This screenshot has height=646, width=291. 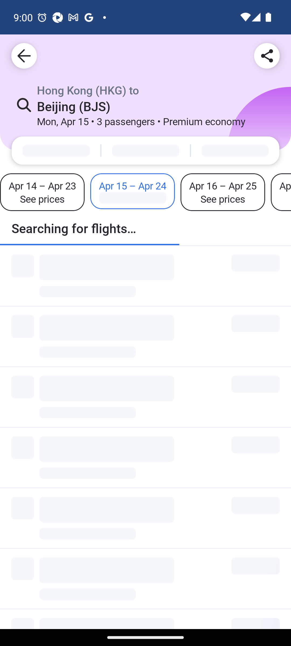 I want to click on Apr 16 – Apr 25 See prices, so click(x=223, y=192).